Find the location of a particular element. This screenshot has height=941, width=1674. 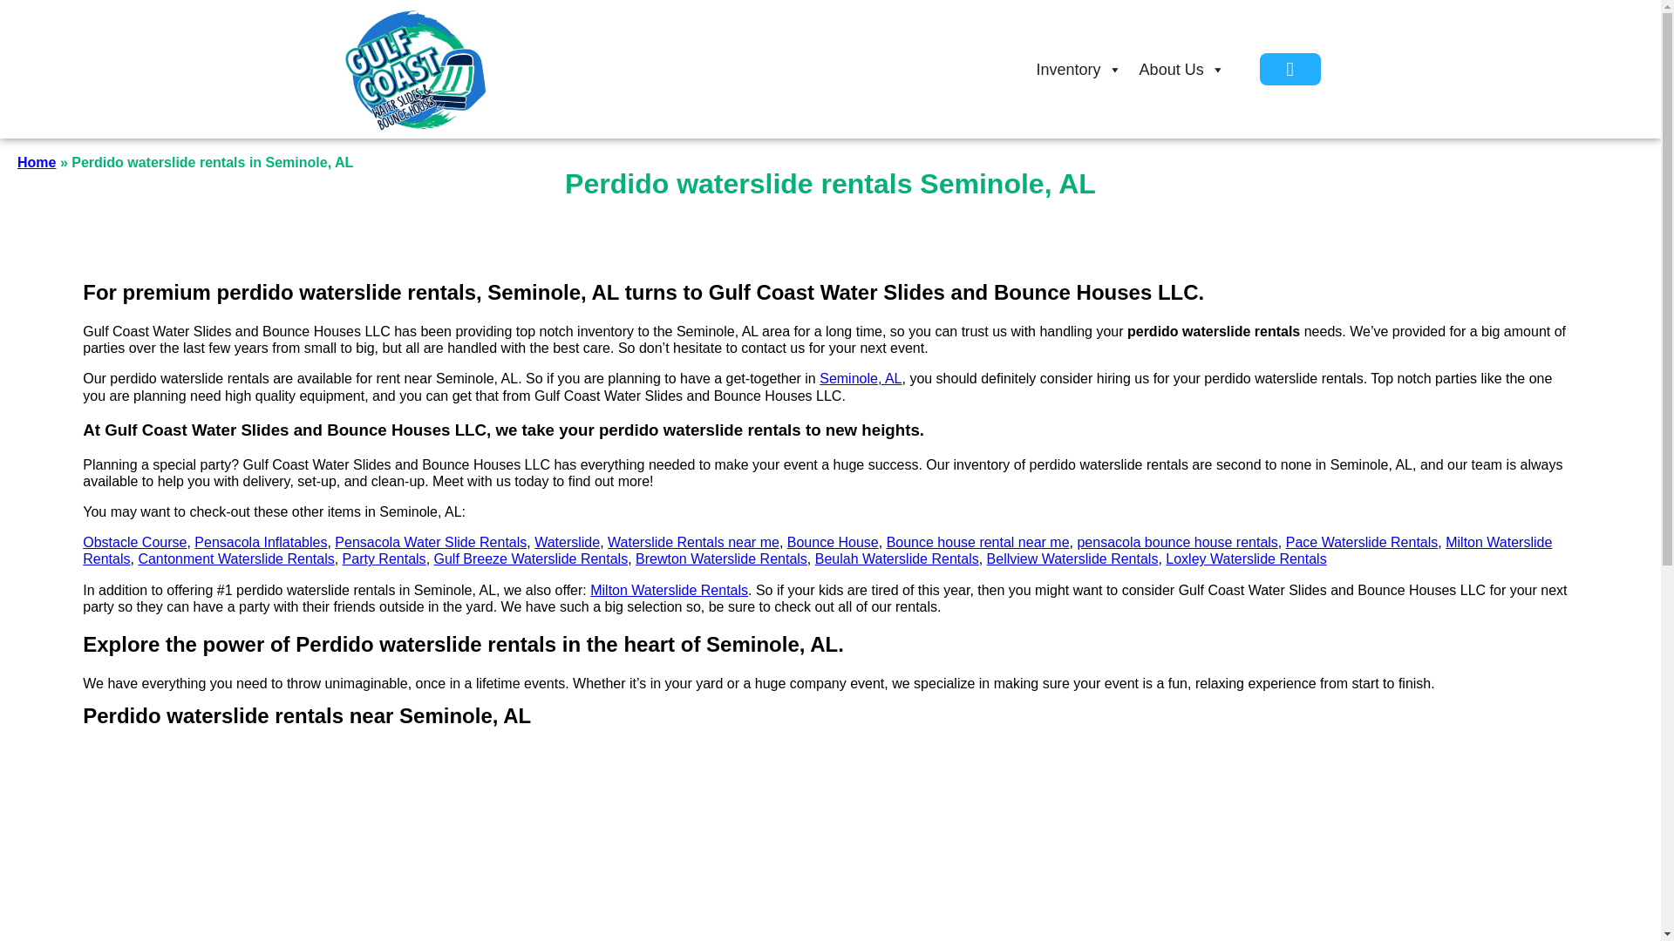

Waterslide is located at coordinates (567, 542).